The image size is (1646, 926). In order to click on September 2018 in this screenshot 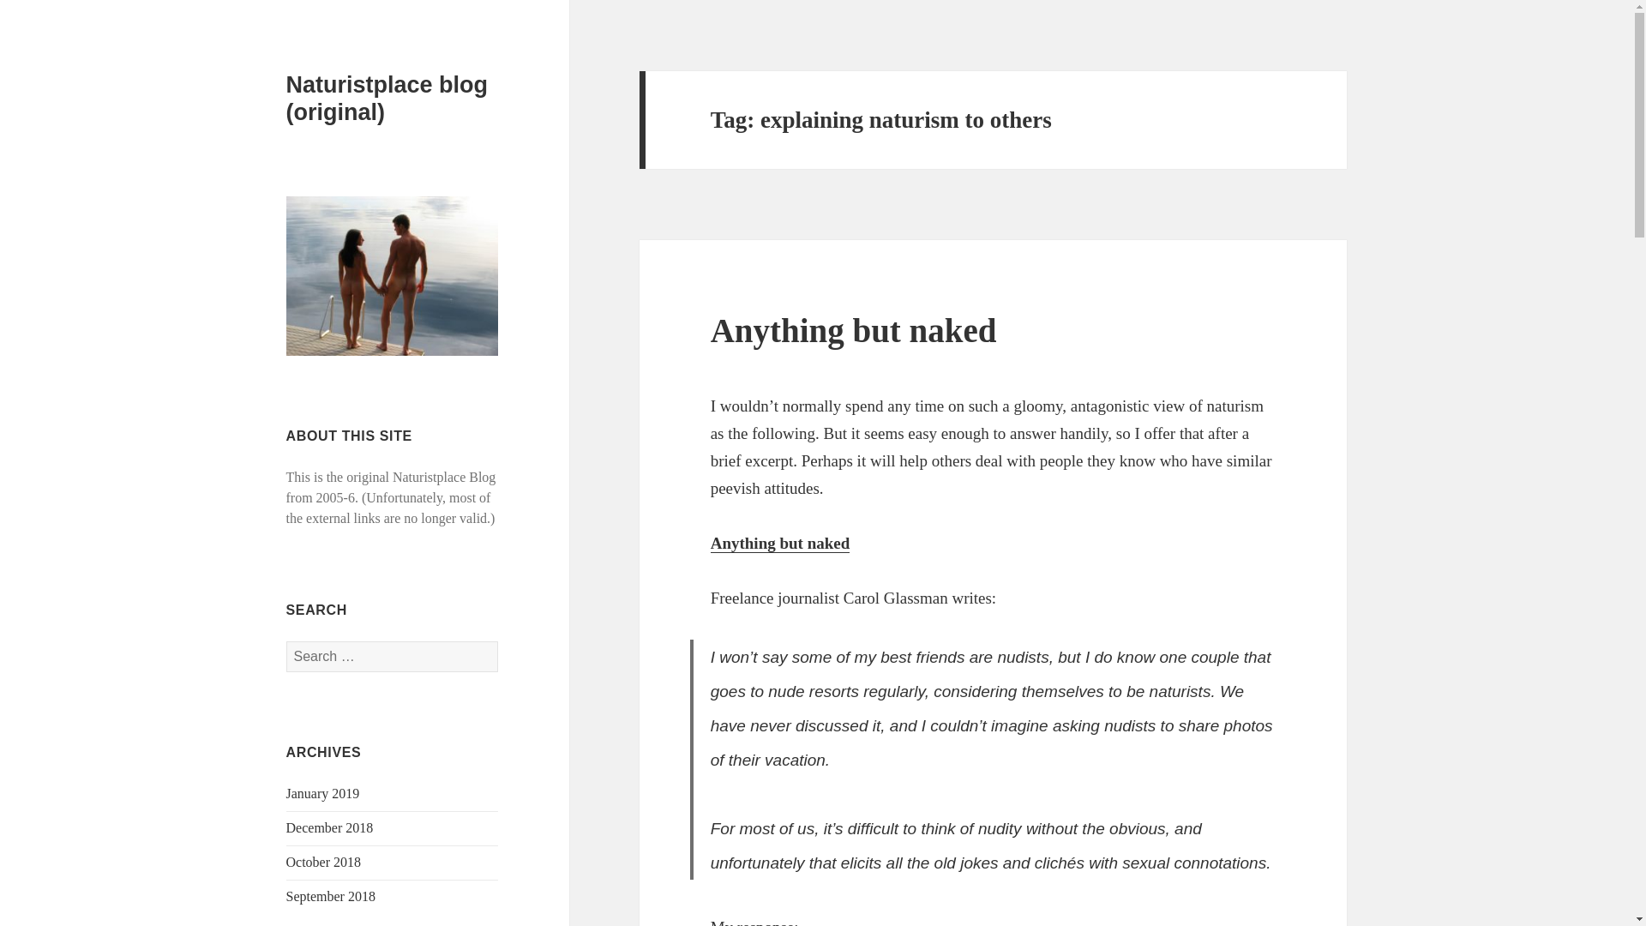, I will do `click(331, 896)`.